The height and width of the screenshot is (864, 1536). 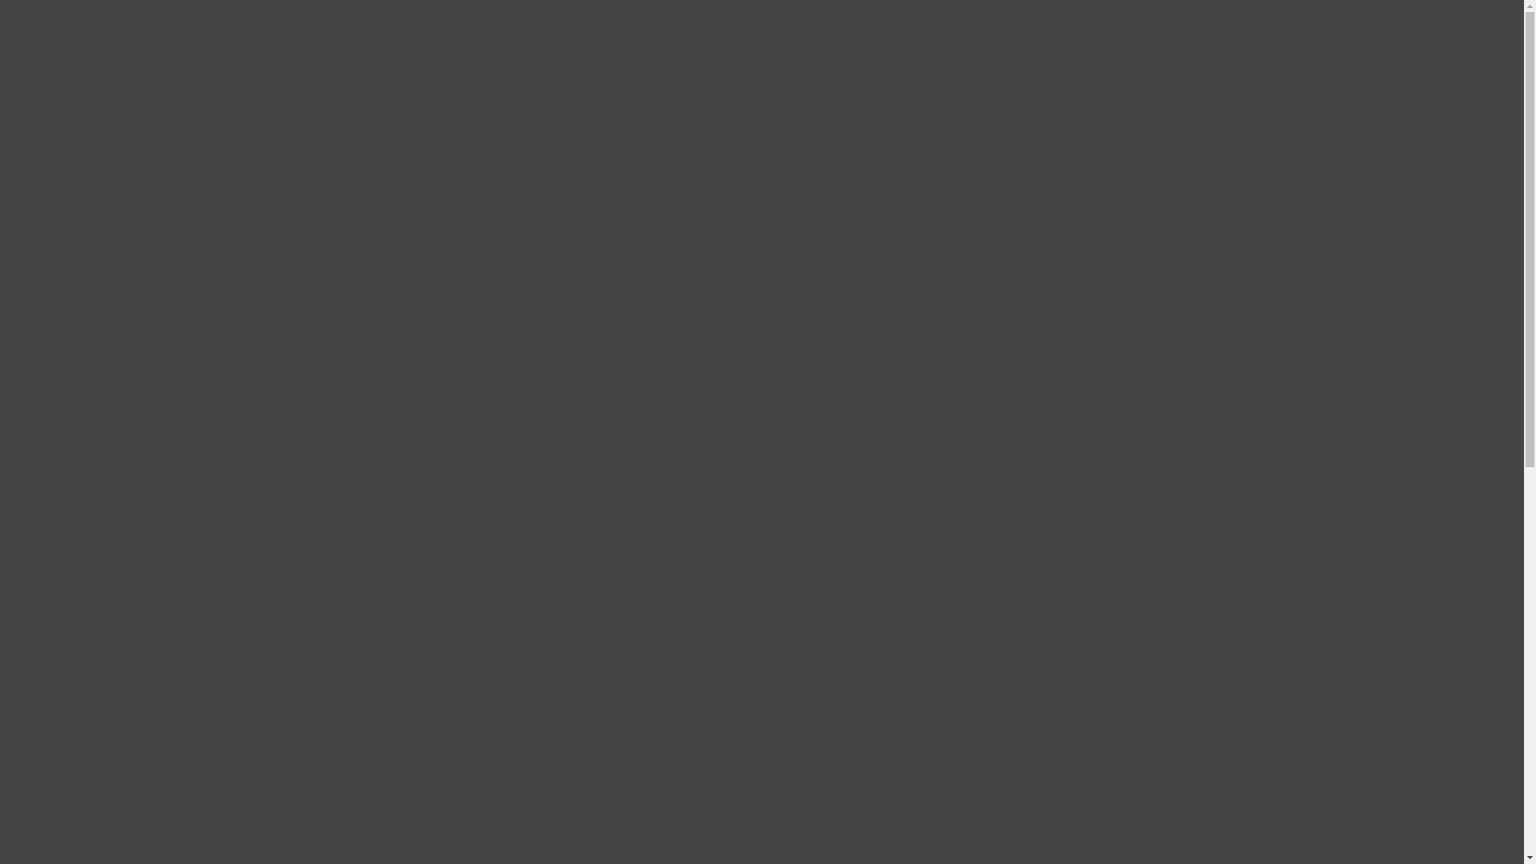 What do you see at coordinates (126, 581) in the screenshot?
I see `Flexilink Information` at bounding box center [126, 581].